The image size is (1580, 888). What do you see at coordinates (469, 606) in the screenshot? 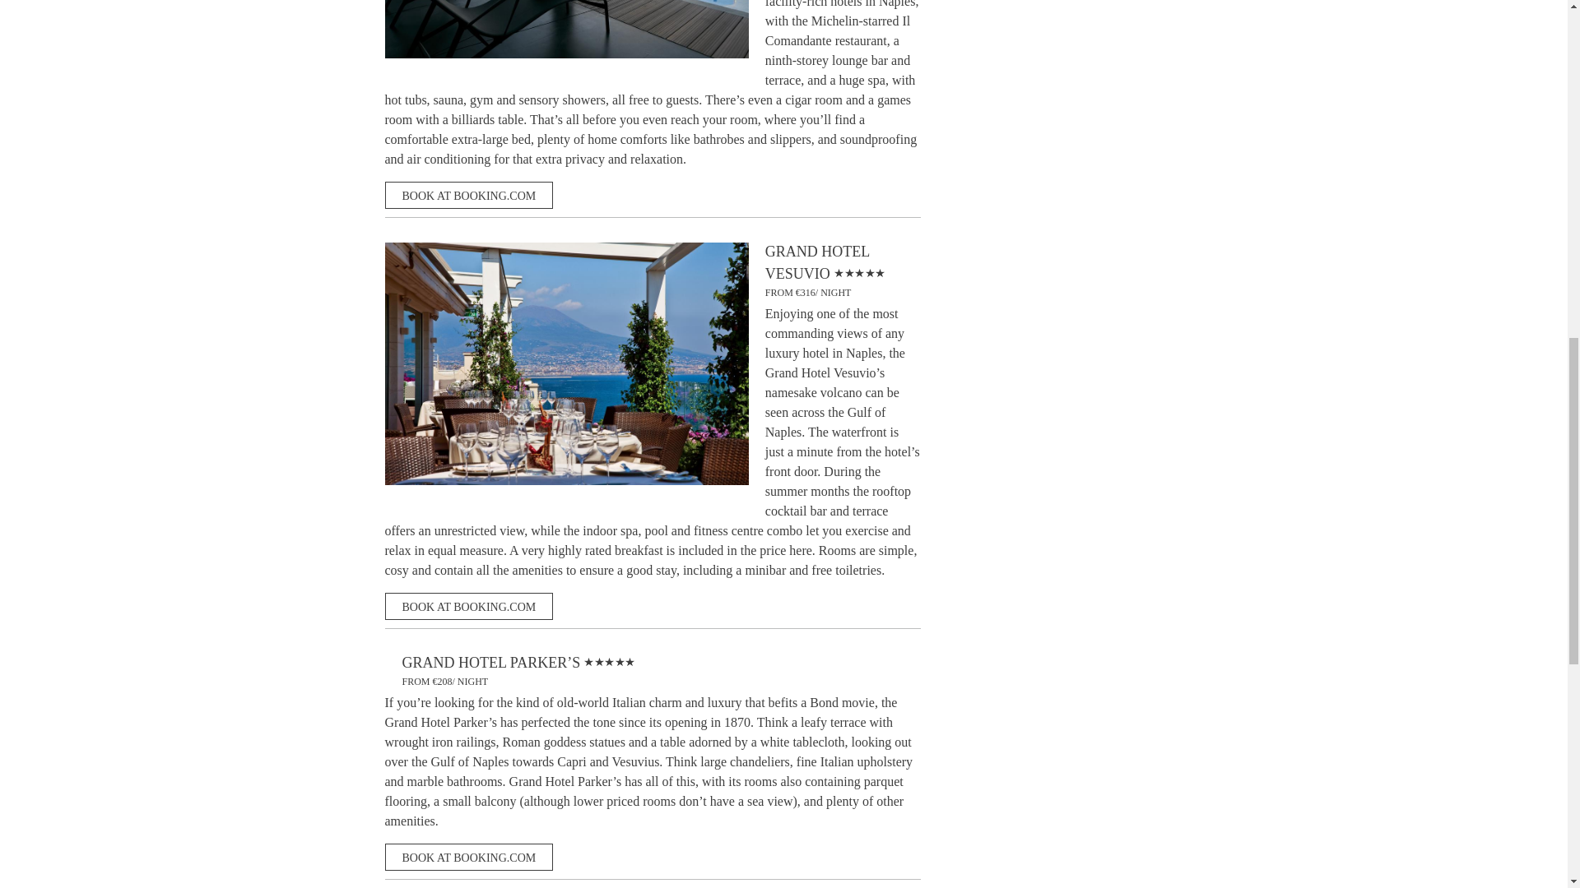
I see `BOOK AT BOOKING.COM` at bounding box center [469, 606].